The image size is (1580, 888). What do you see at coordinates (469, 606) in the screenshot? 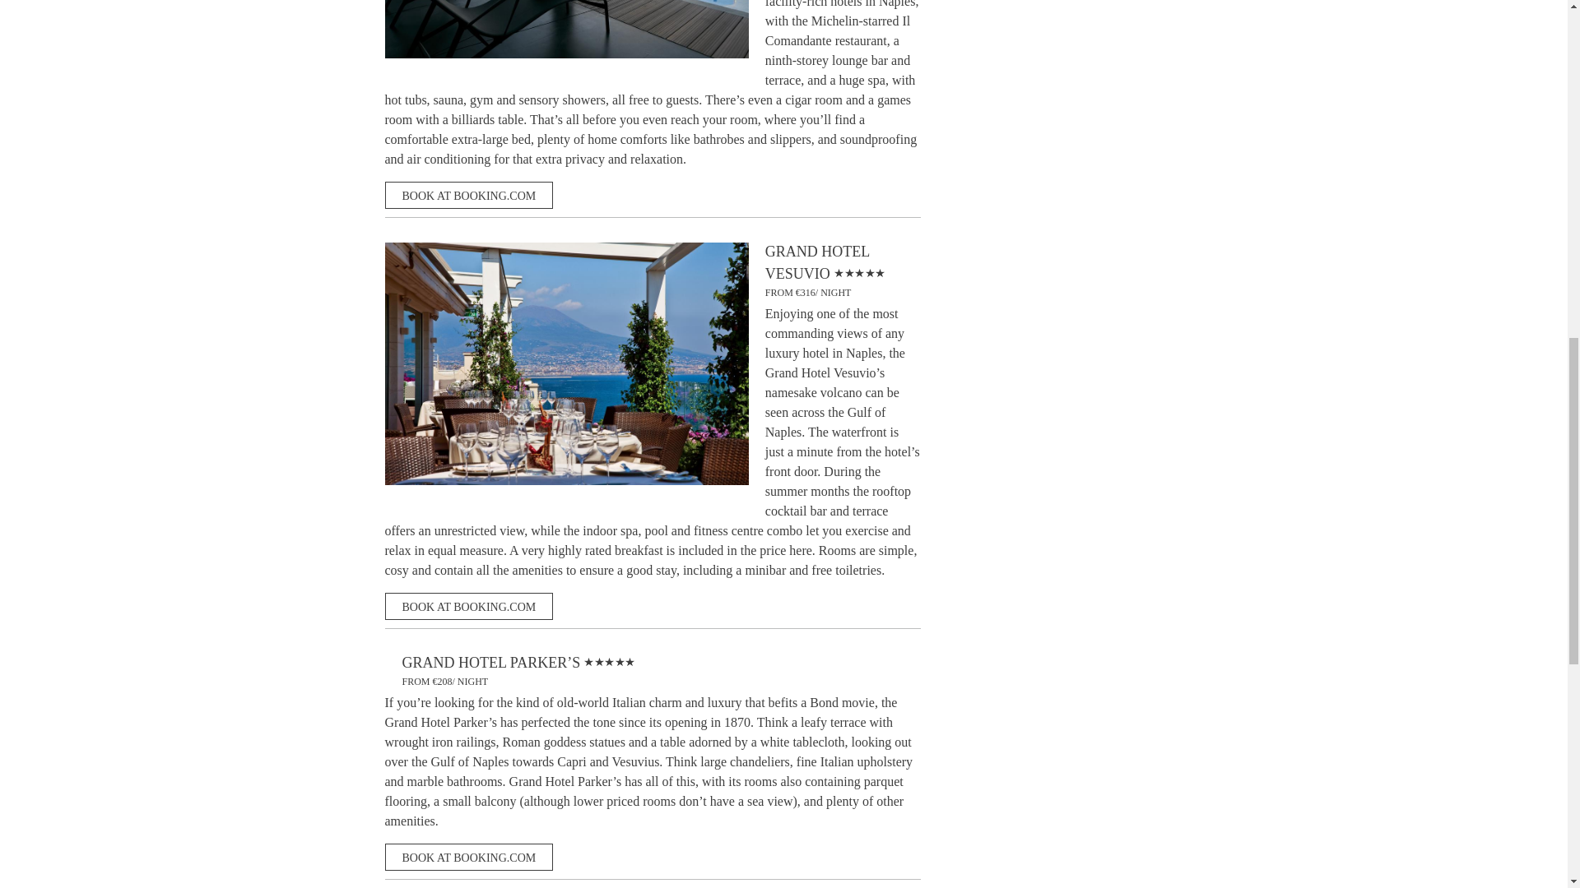
I see `BOOK AT BOOKING.COM` at bounding box center [469, 606].